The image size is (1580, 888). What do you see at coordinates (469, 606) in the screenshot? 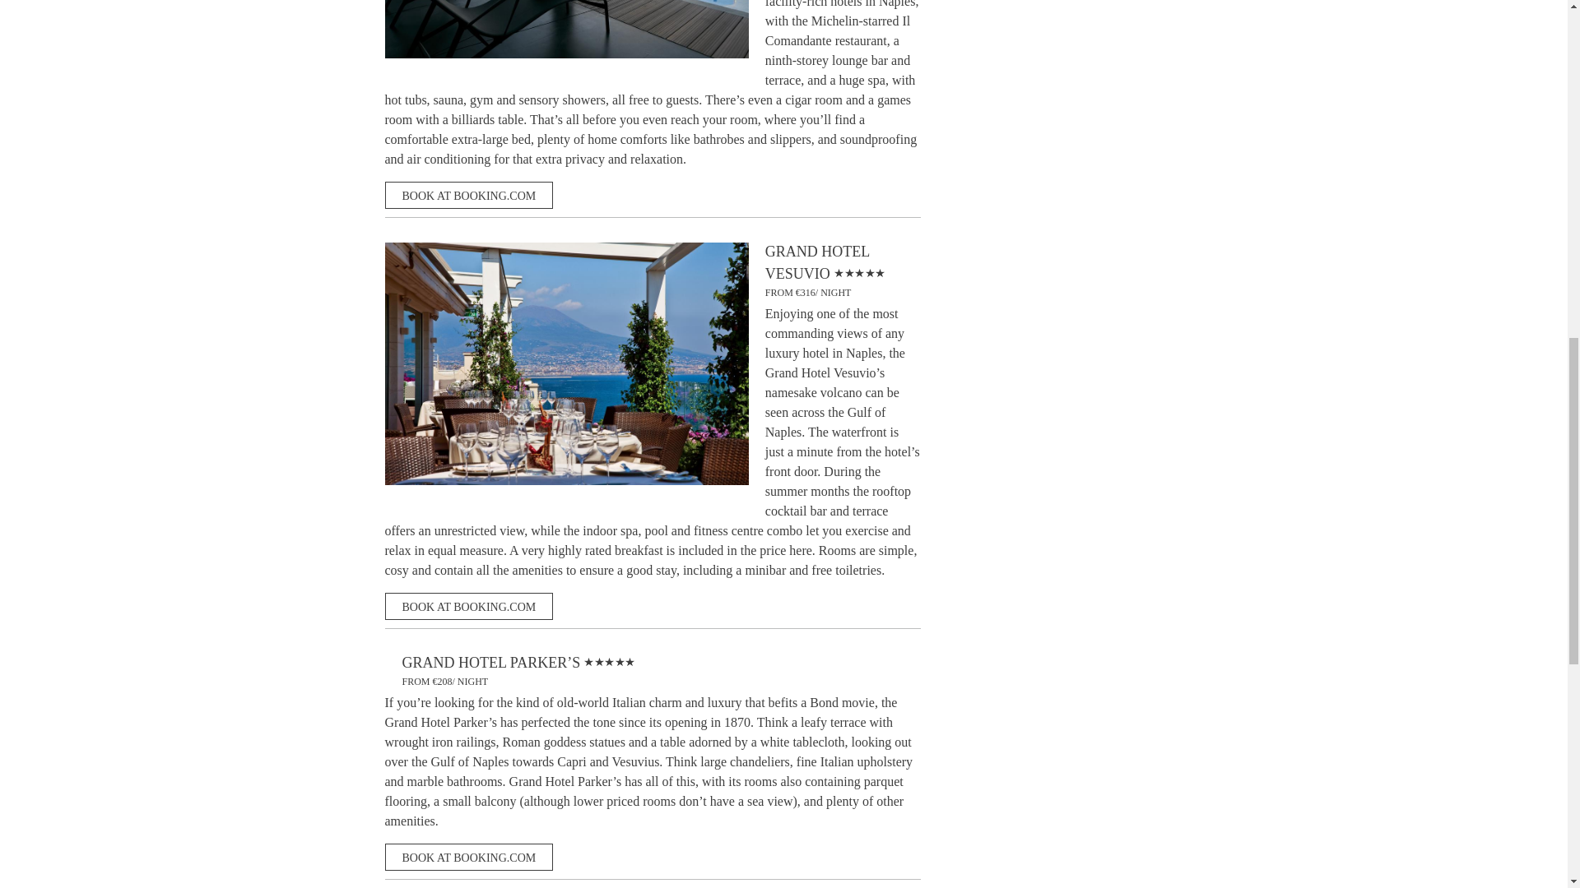
I see `BOOK AT BOOKING.COM` at bounding box center [469, 606].